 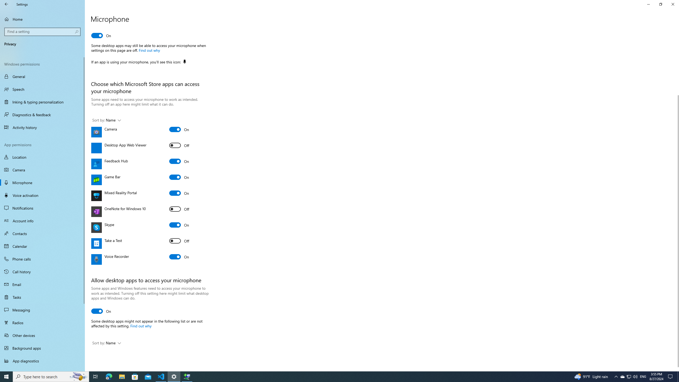 I want to click on Tasks, so click(x=42, y=297).